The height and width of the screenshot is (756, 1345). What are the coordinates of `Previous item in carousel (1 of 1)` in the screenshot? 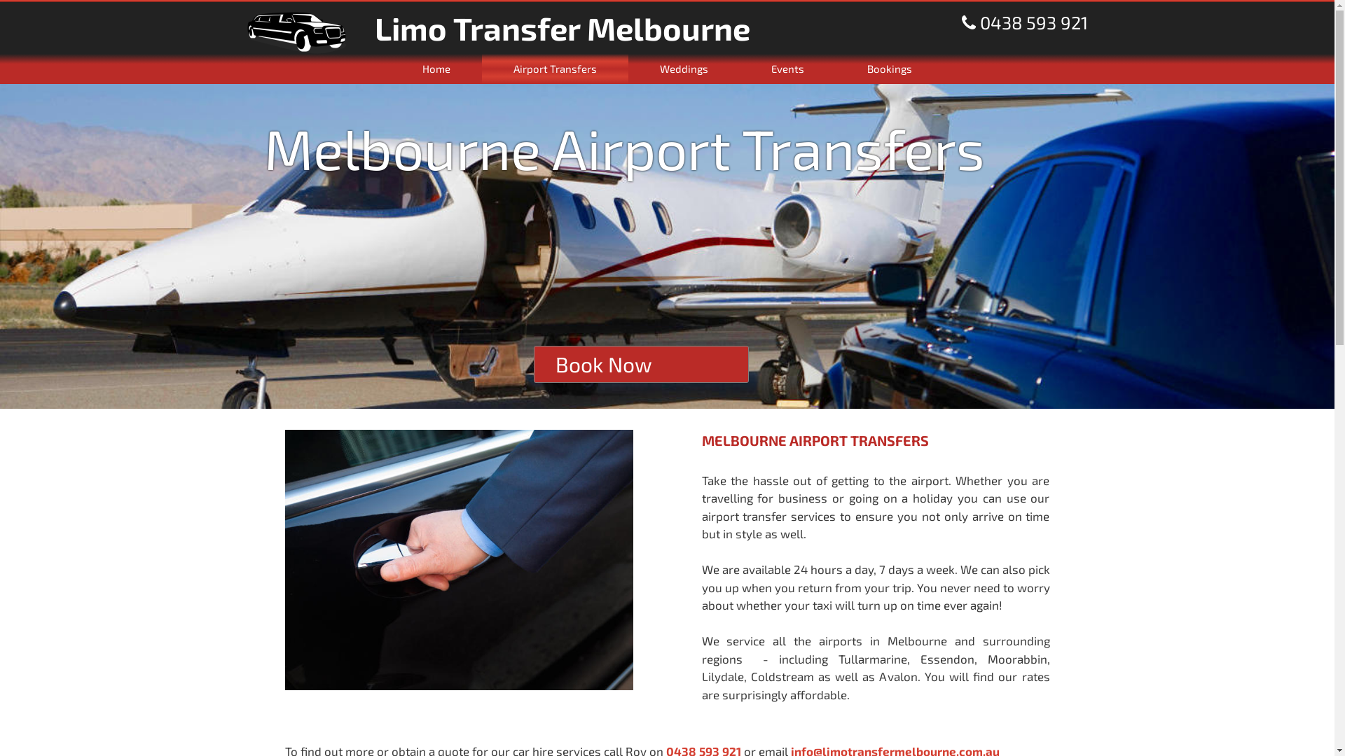 It's located at (11, 246).